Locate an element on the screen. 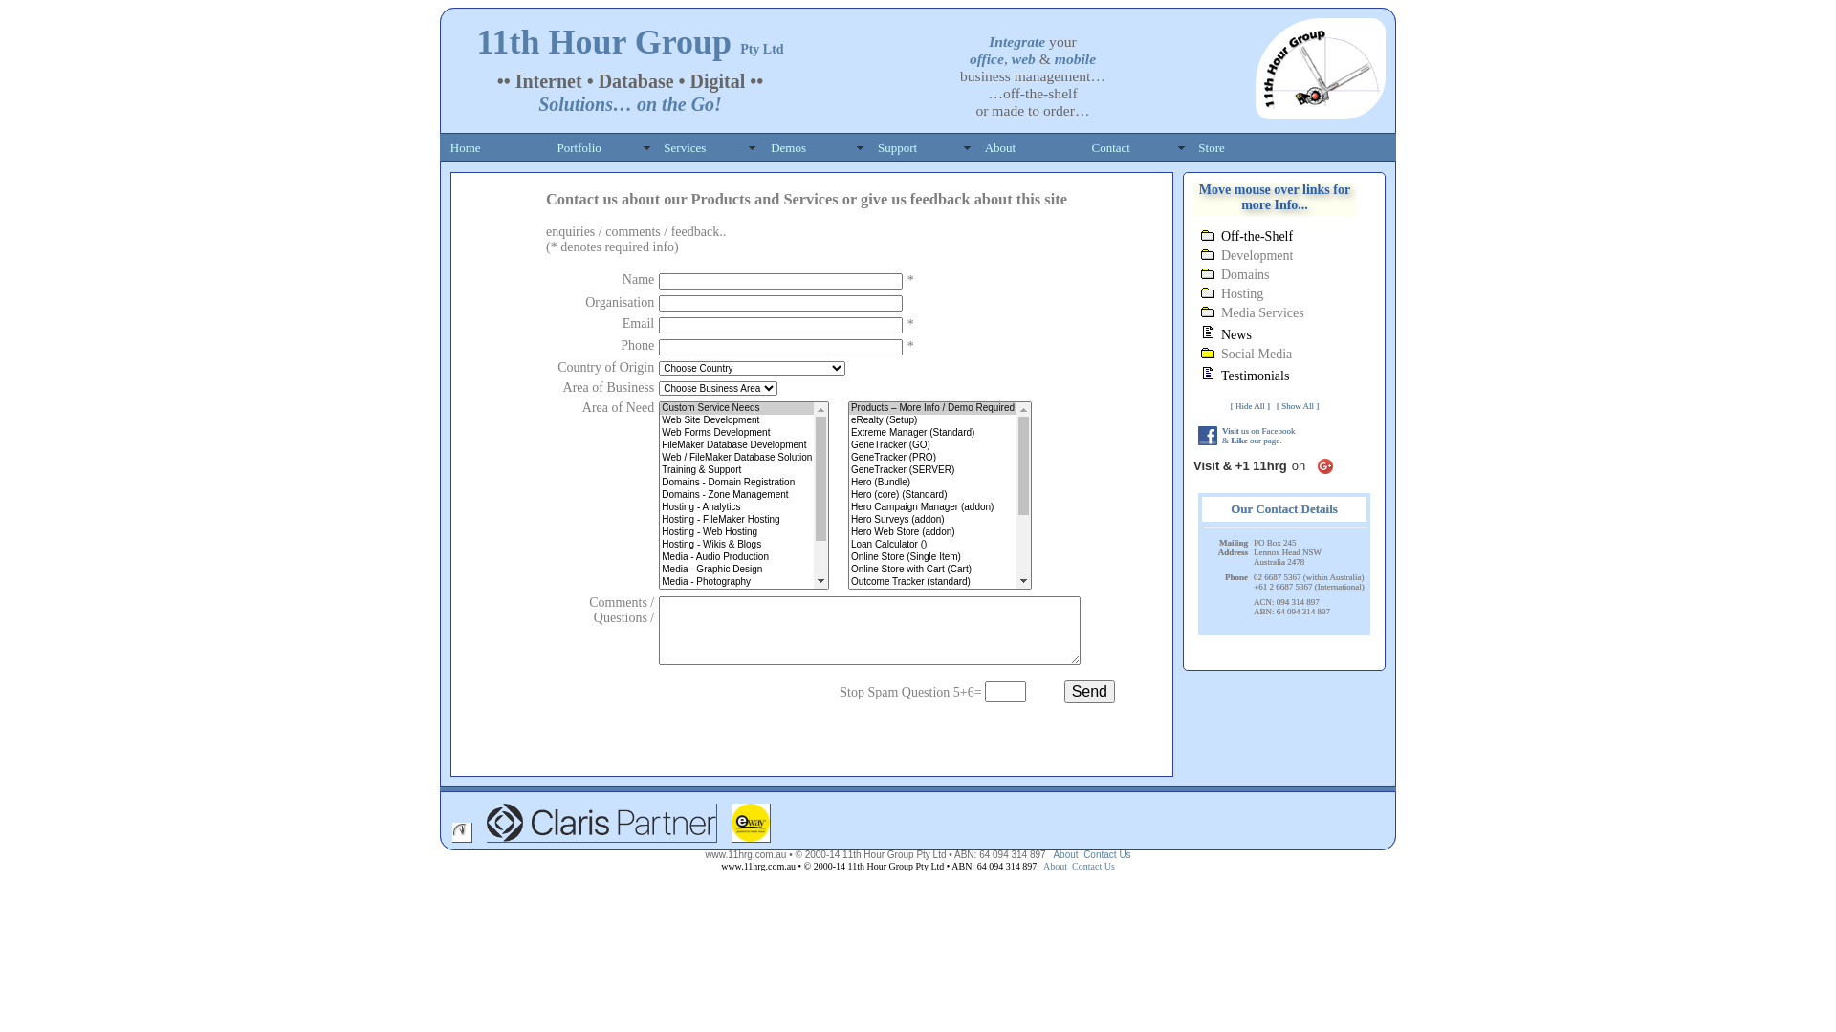 This screenshot has width=1836, height=1032. Visit & +1 11hrgon is located at coordinates (1263, 466).